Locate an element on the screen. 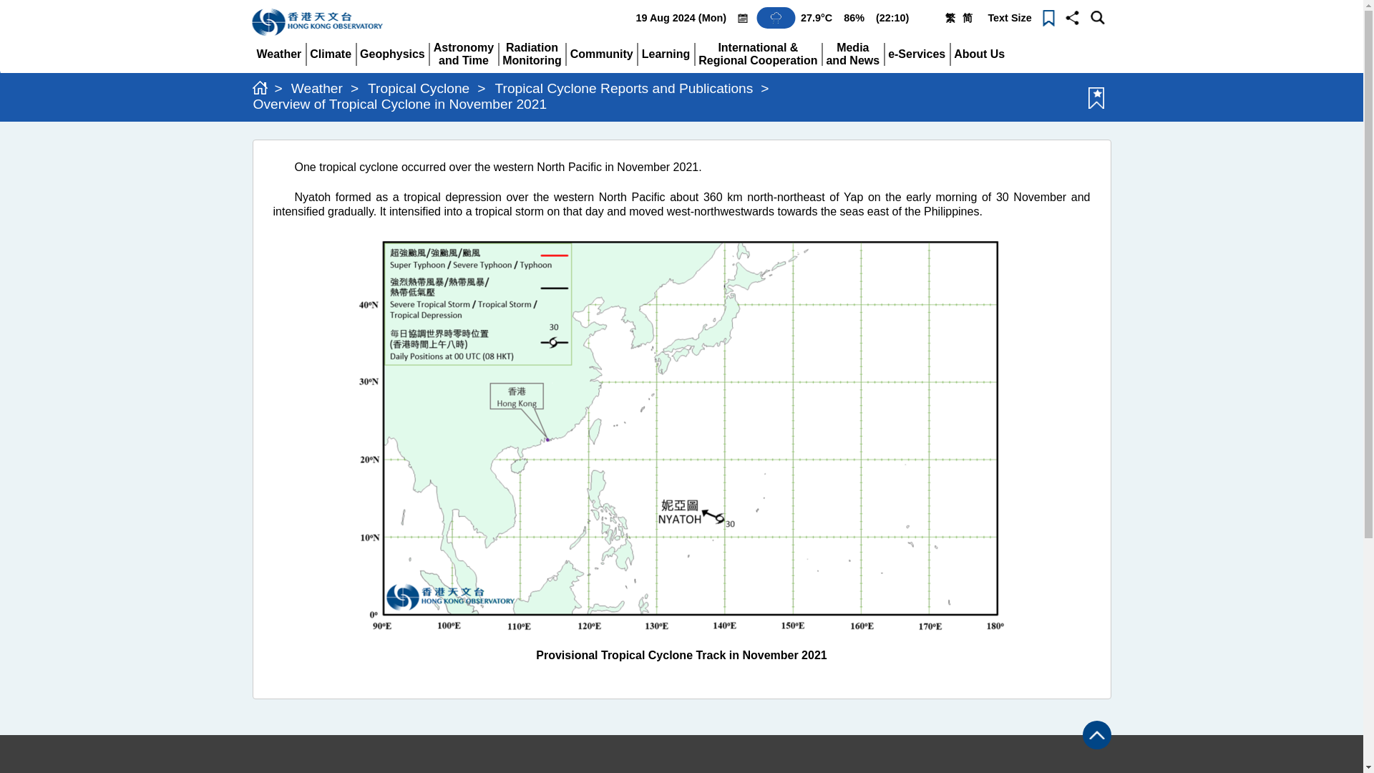  SEARCH is located at coordinates (776, 17).